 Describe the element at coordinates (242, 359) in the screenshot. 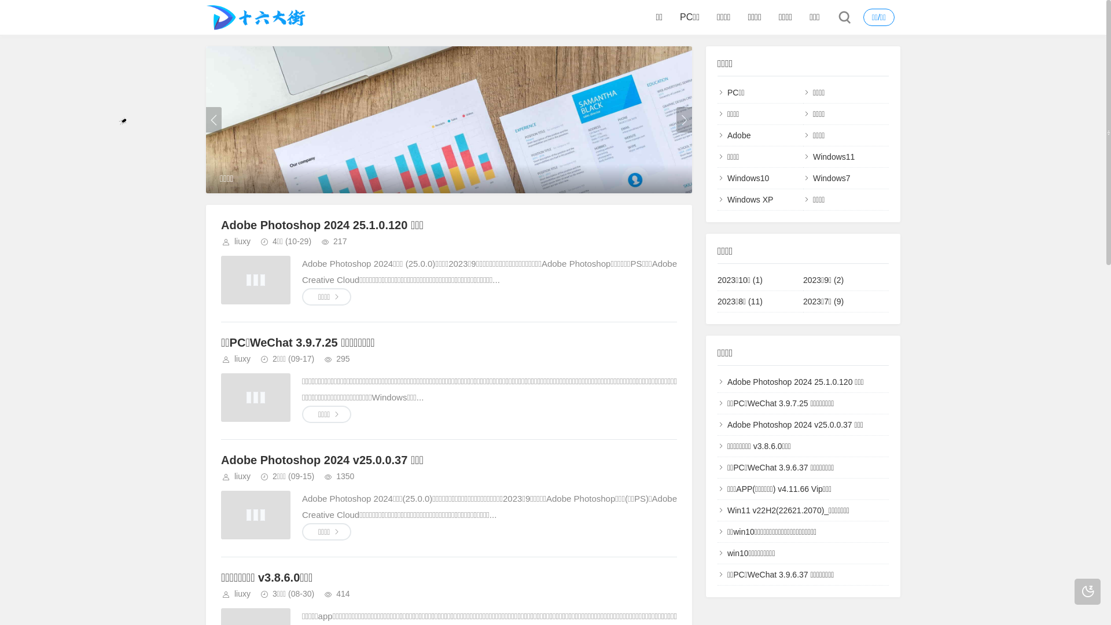

I see `liuxy` at that location.